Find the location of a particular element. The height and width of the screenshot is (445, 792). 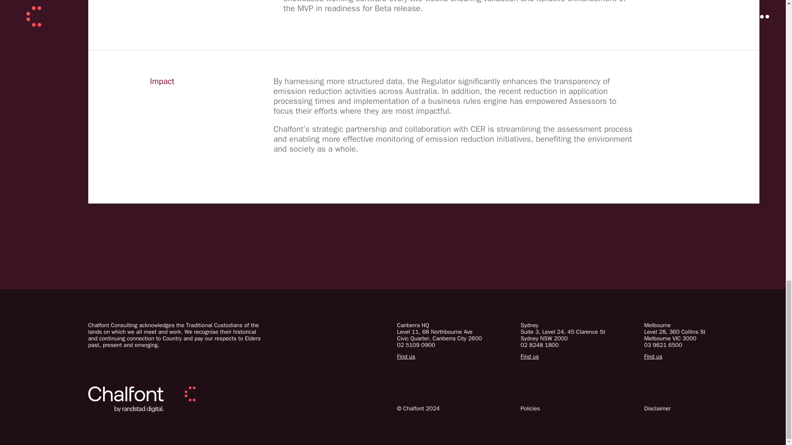

Disclaimer is located at coordinates (663, 345).